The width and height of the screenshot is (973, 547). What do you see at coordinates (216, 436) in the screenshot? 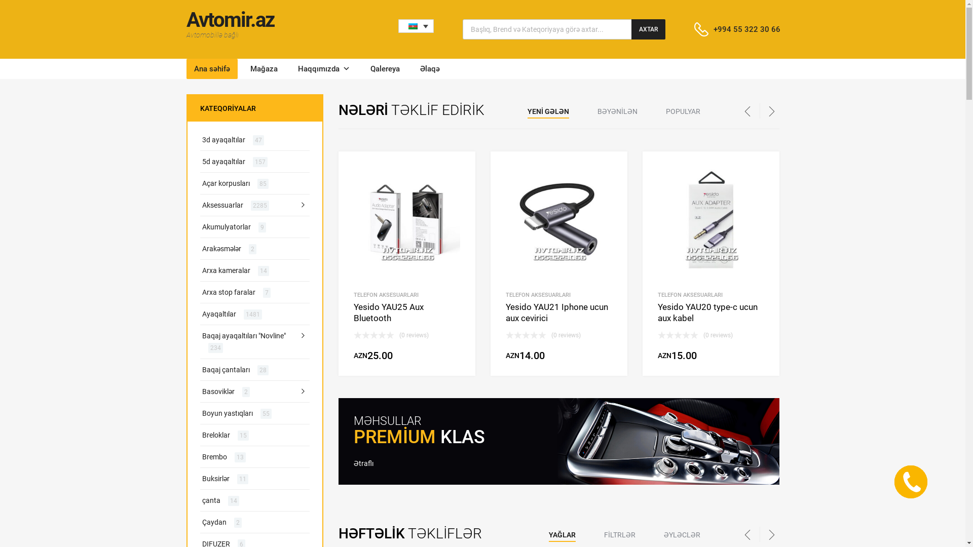
I see `Breloklar` at bounding box center [216, 436].